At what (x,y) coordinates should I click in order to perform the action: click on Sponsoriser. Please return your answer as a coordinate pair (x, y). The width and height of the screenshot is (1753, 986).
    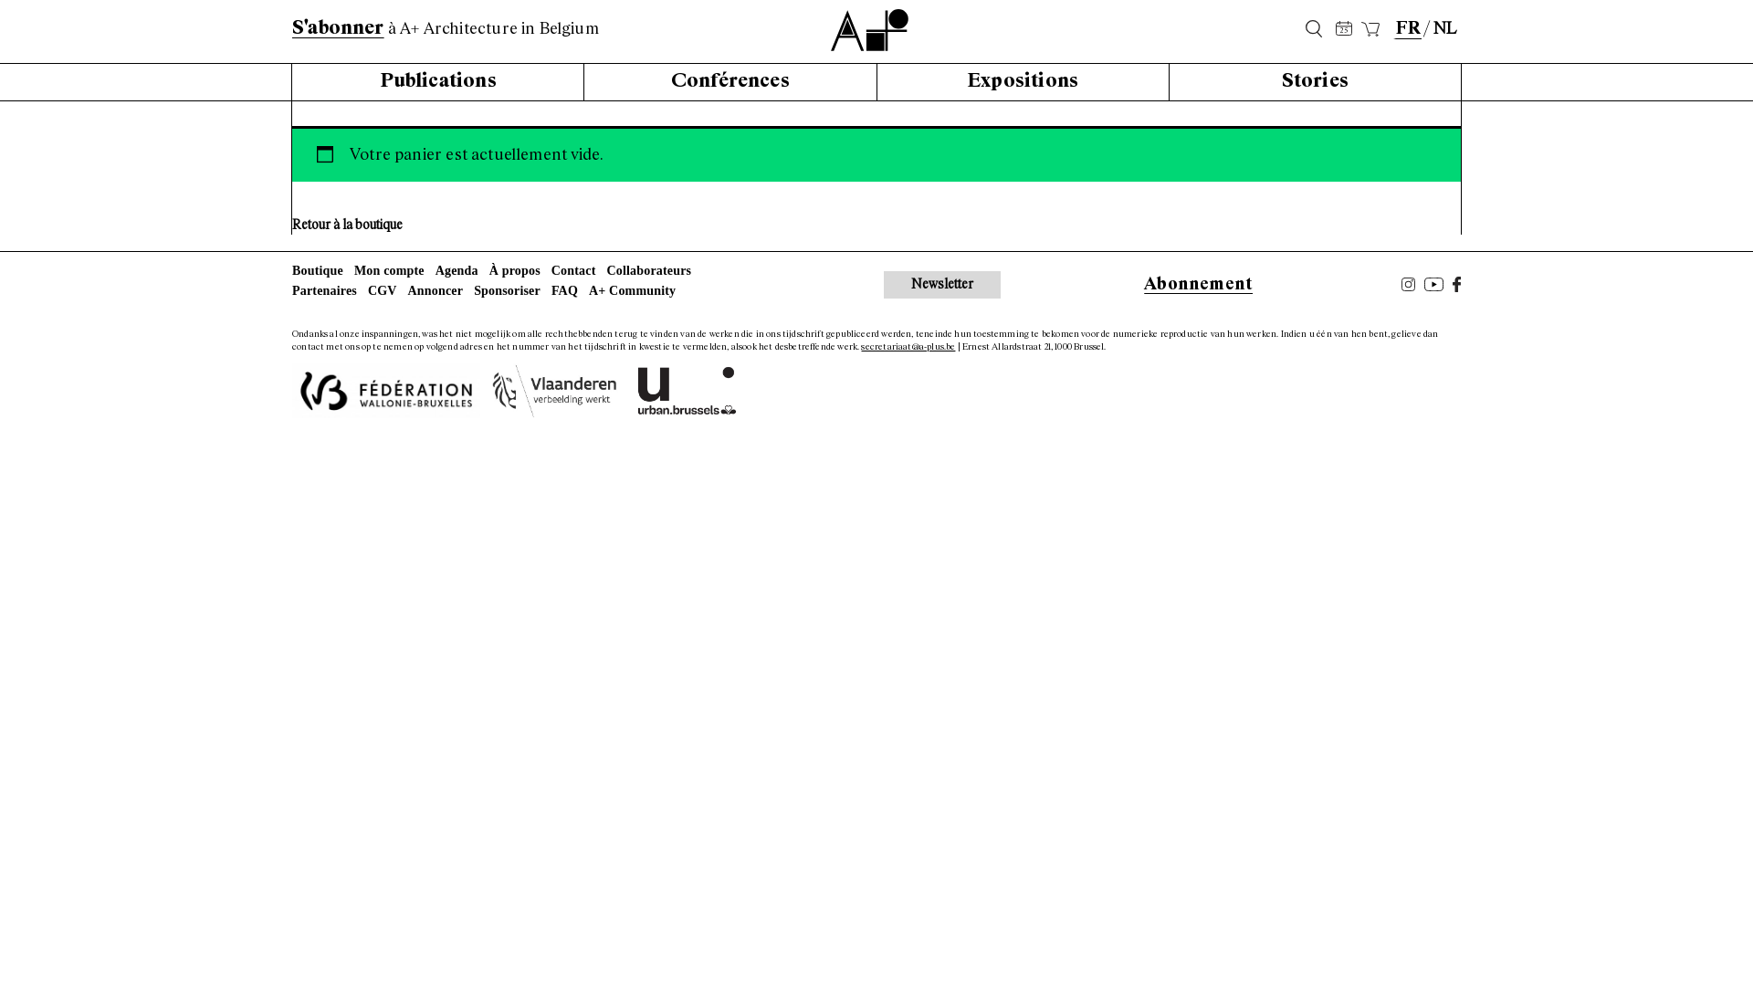
    Looking at the image, I should click on (508, 290).